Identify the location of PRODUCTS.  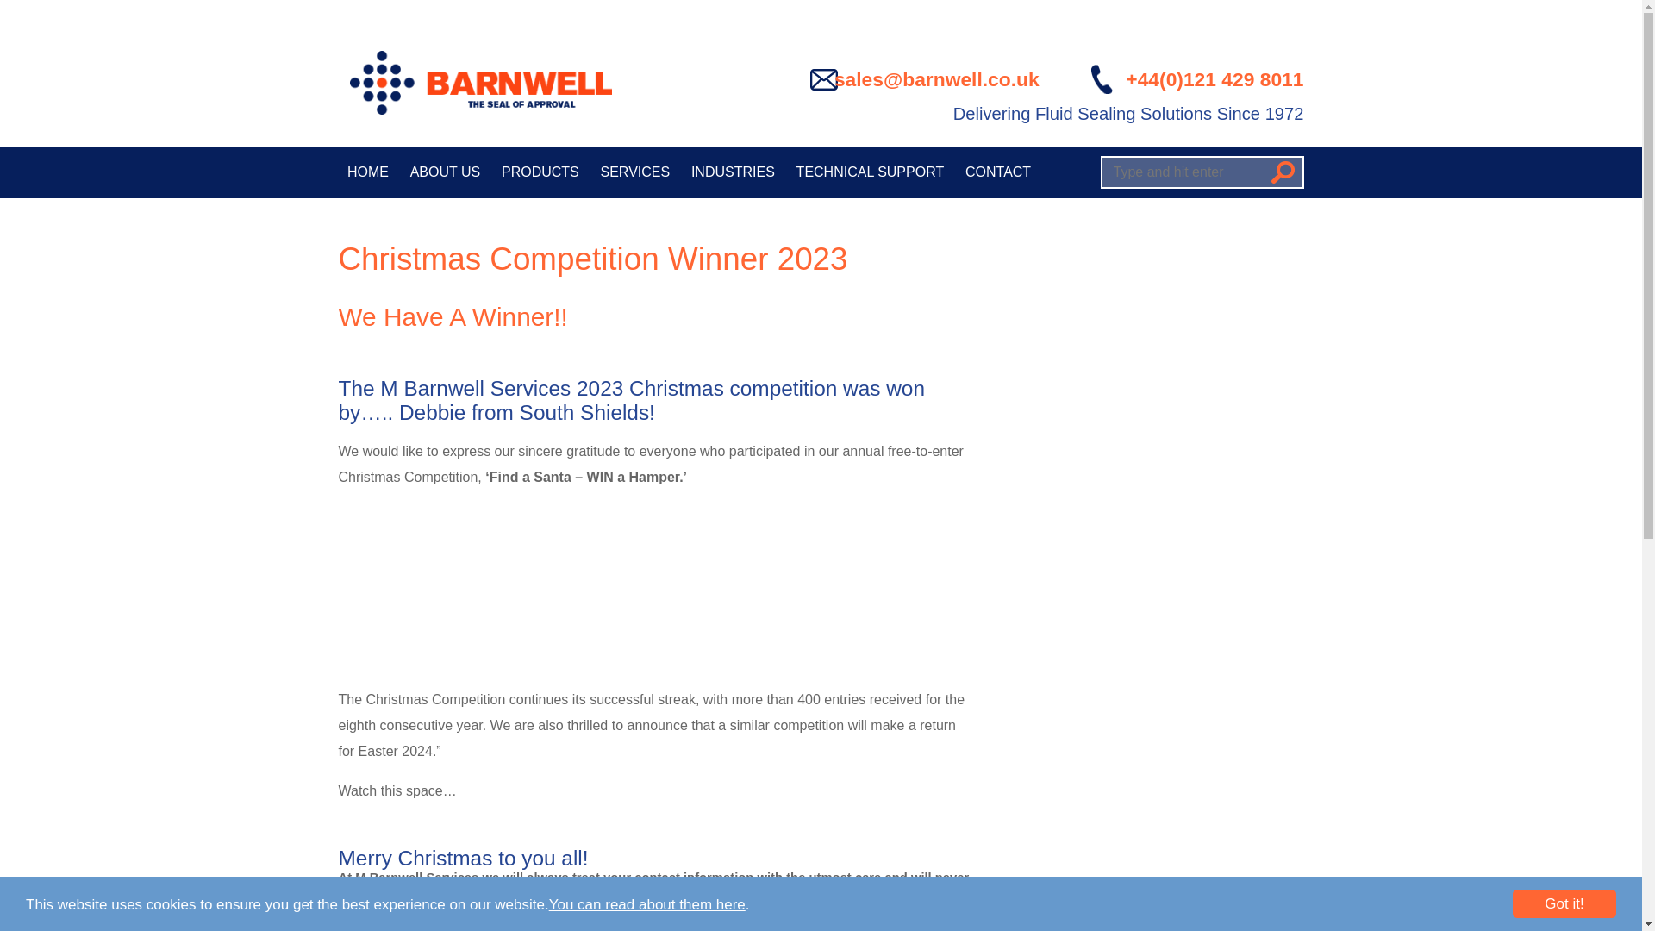
(541, 172).